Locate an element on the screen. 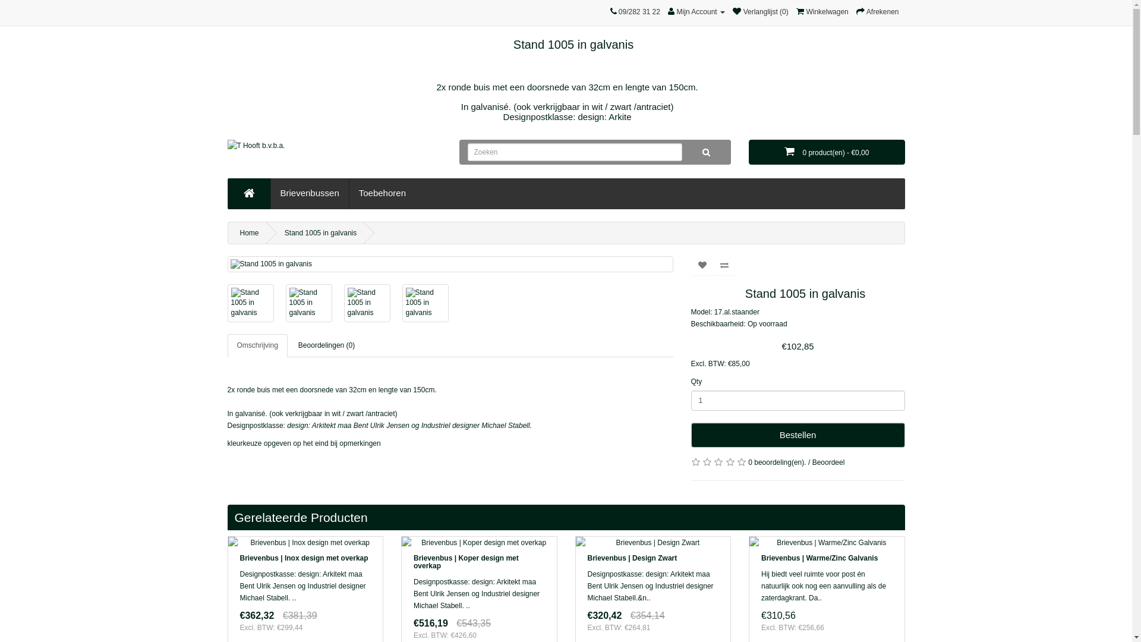 Image resolution: width=1141 pixels, height=642 pixels. Omschrijving is located at coordinates (257, 346).